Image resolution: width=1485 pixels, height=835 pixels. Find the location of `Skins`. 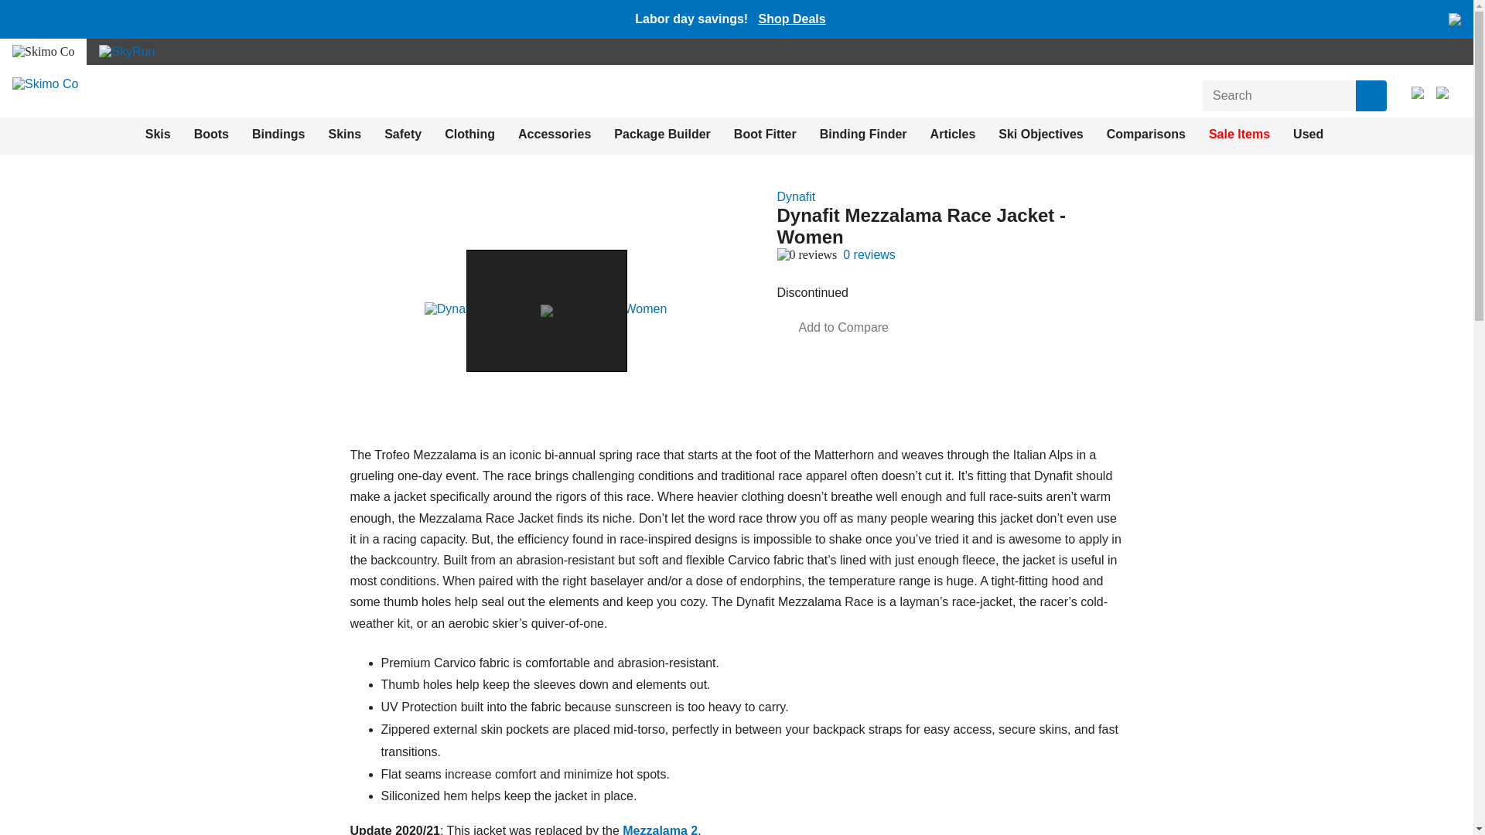

Skins is located at coordinates (344, 135).